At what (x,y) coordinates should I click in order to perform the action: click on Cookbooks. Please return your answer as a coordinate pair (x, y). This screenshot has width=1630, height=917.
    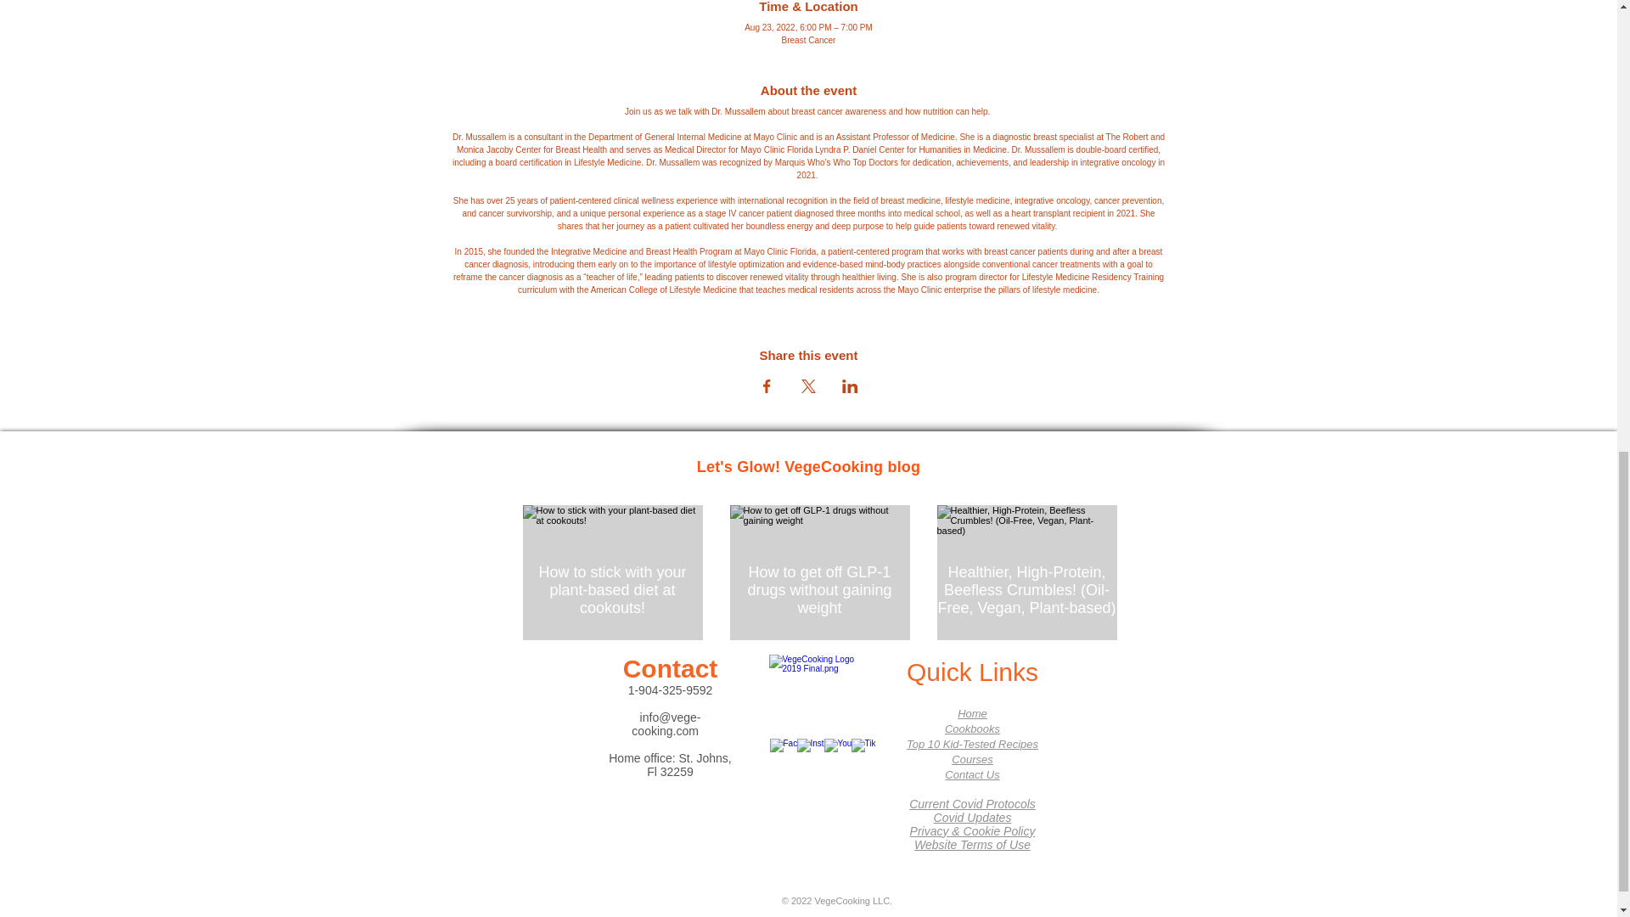
    Looking at the image, I should click on (973, 729).